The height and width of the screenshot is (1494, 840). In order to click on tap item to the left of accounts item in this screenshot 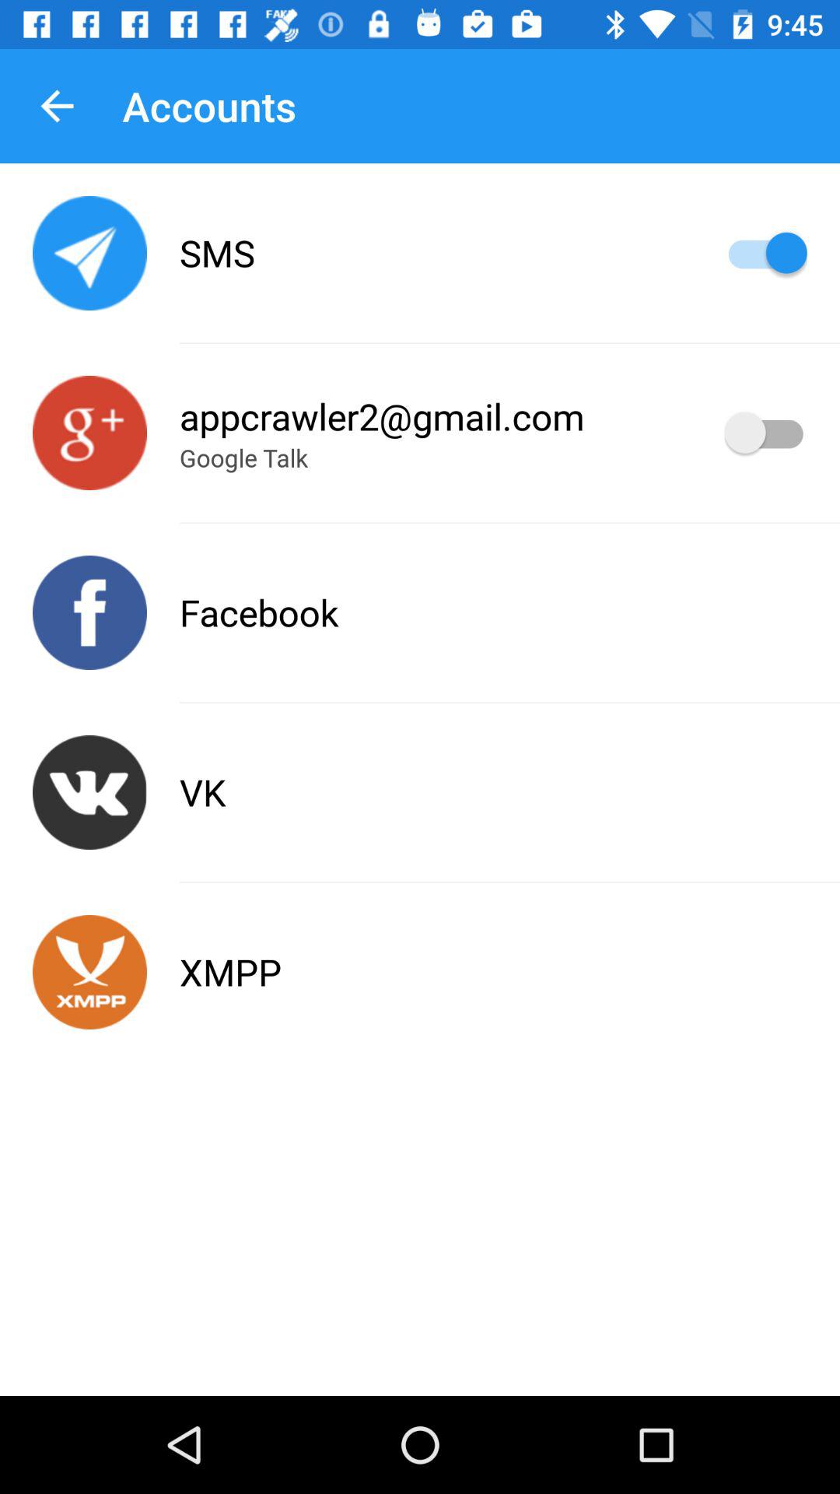, I will do `click(57, 106)`.